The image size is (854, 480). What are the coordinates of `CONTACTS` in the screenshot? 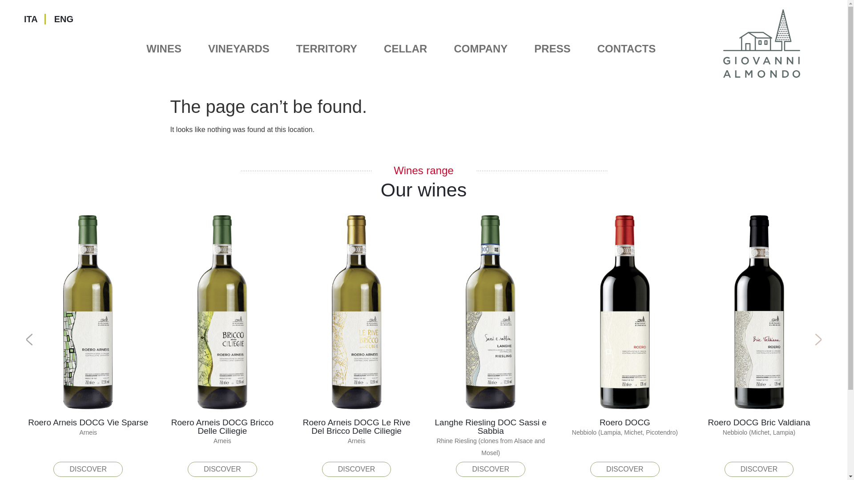 It's located at (626, 48).